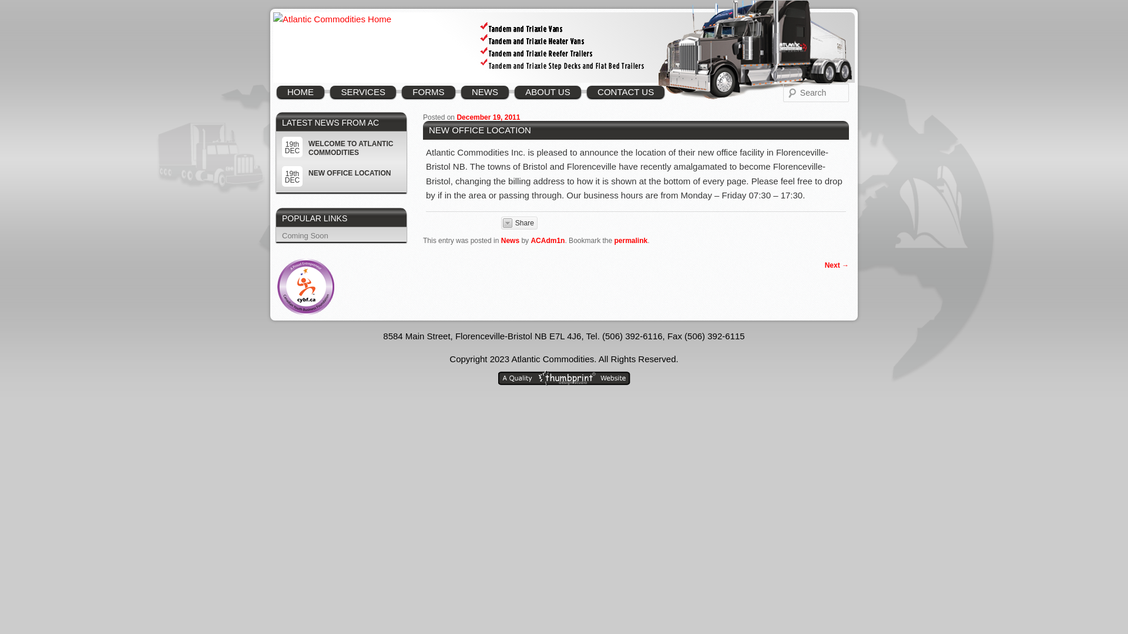  Describe the element at coordinates (519, 223) in the screenshot. I see `Share` at that location.